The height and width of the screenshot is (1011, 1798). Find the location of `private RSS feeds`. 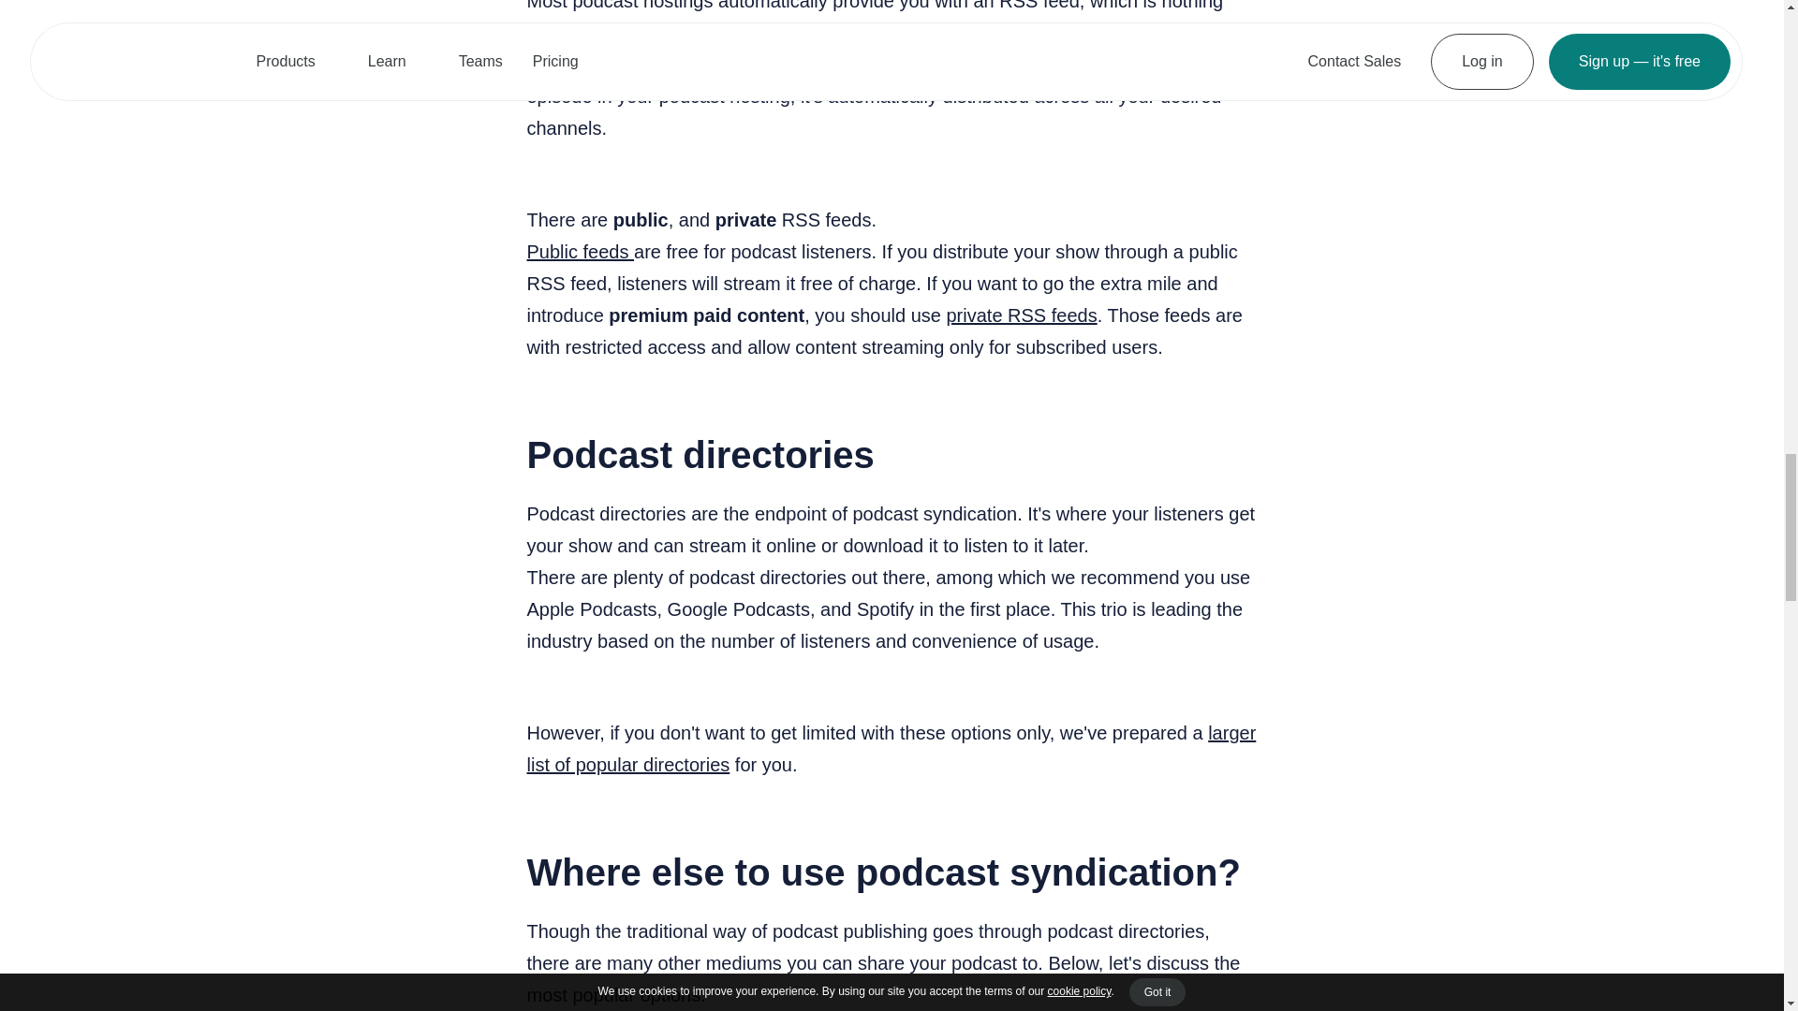

private RSS feeds is located at coordinates (1021, 315).